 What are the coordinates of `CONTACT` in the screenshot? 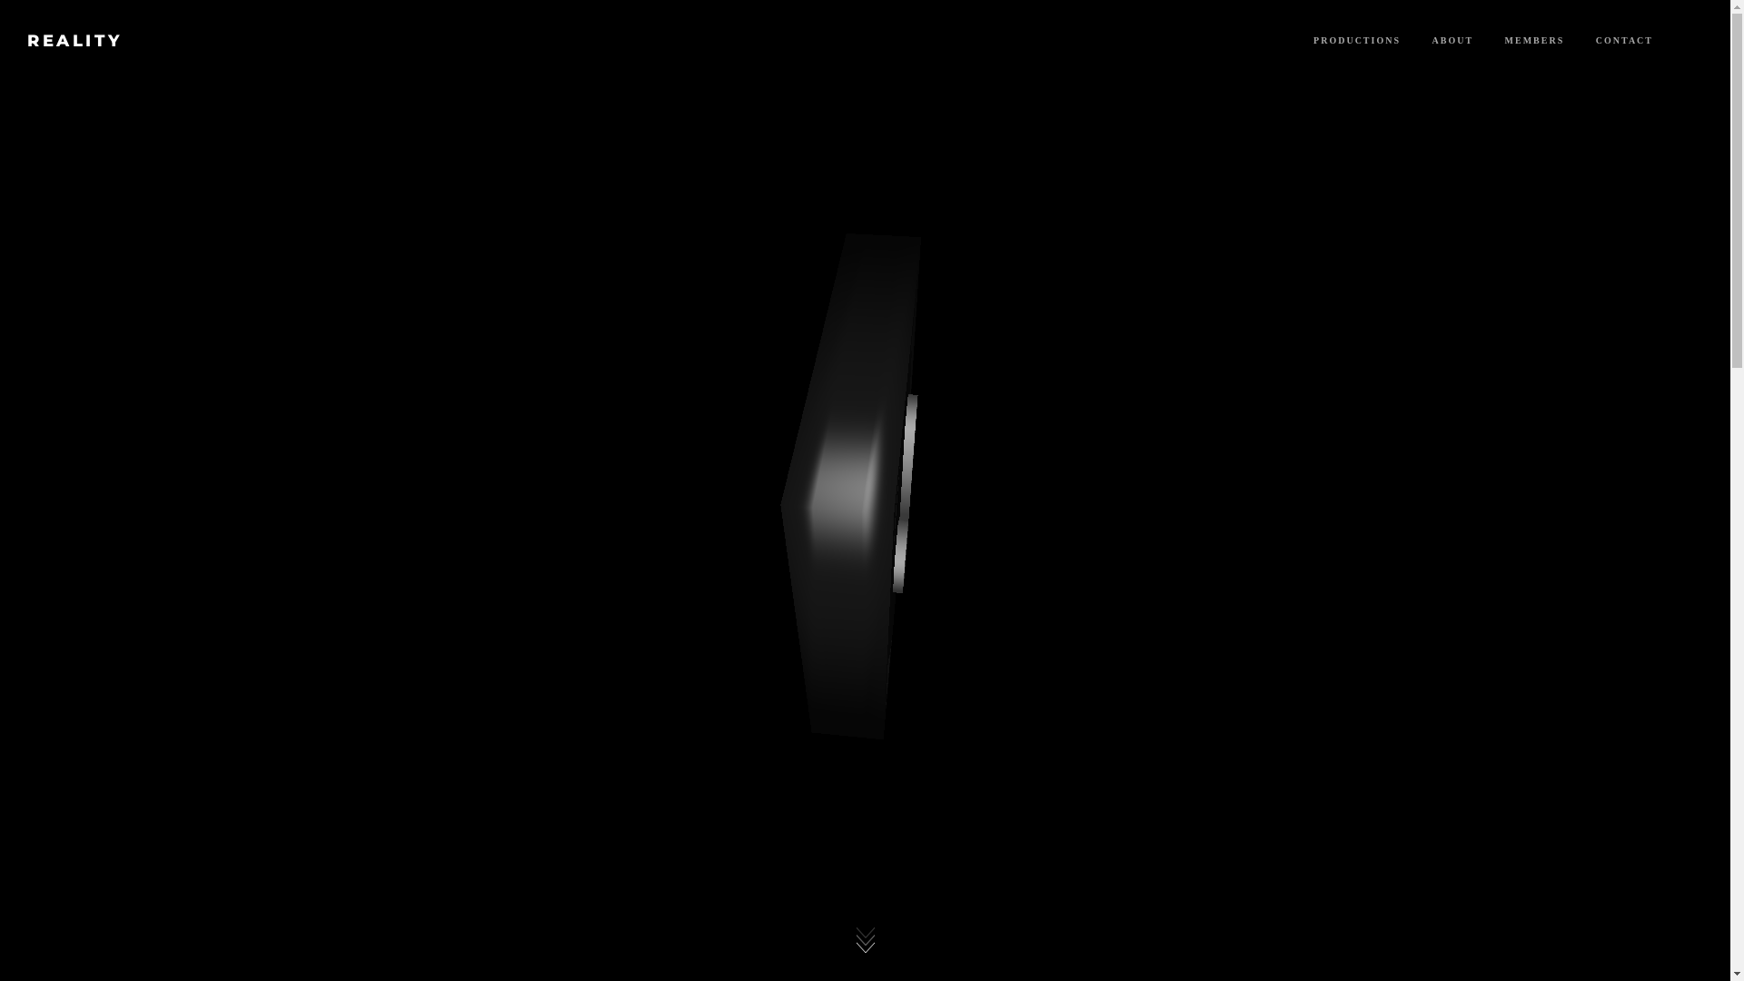 It's located at (1624, 40).